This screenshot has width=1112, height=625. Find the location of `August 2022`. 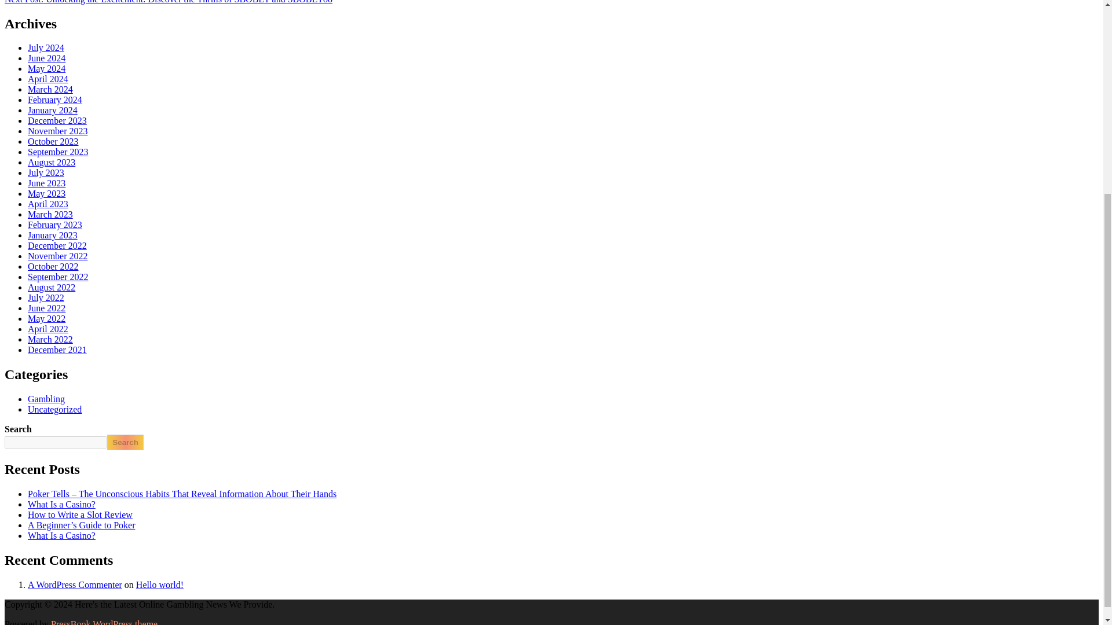

August 2022 is located at coordinates (52, 287).